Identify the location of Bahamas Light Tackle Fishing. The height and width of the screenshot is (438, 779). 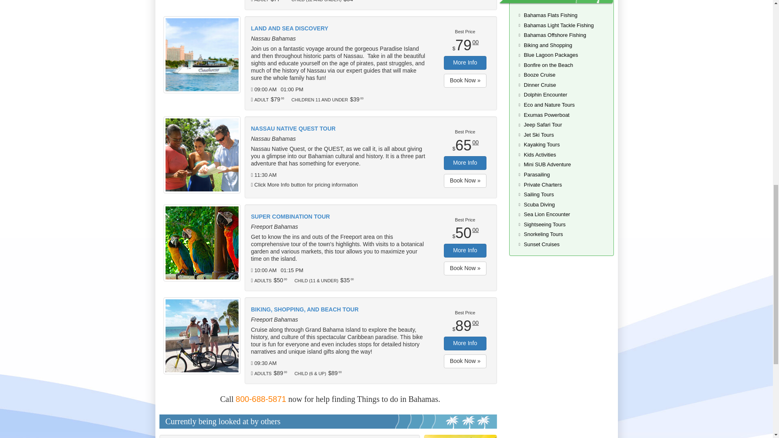
(558, 25).